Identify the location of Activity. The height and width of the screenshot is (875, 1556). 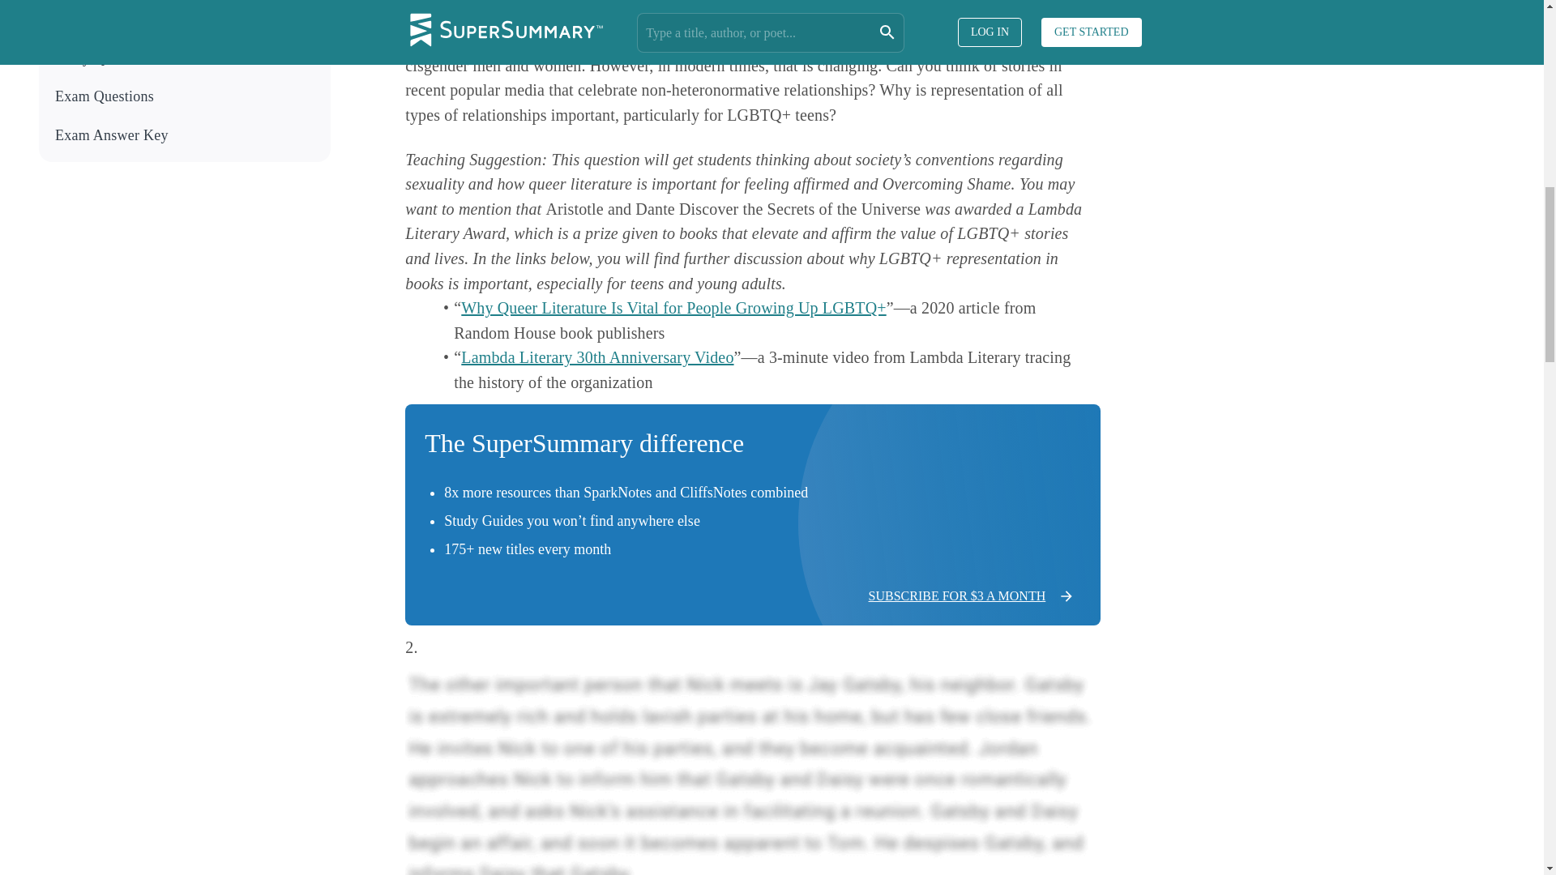
(185, 19).